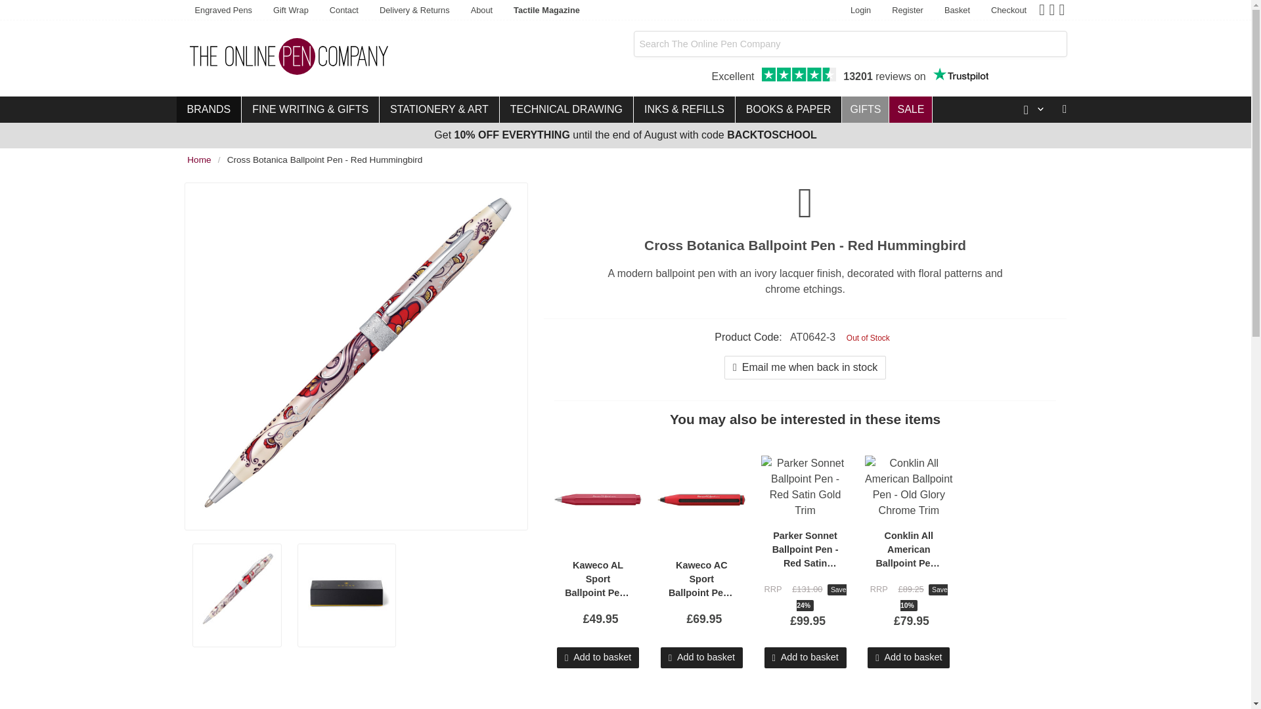 This screenshot has height=709, width=1261. I want to click on Trustpilot, so click(481, 11).